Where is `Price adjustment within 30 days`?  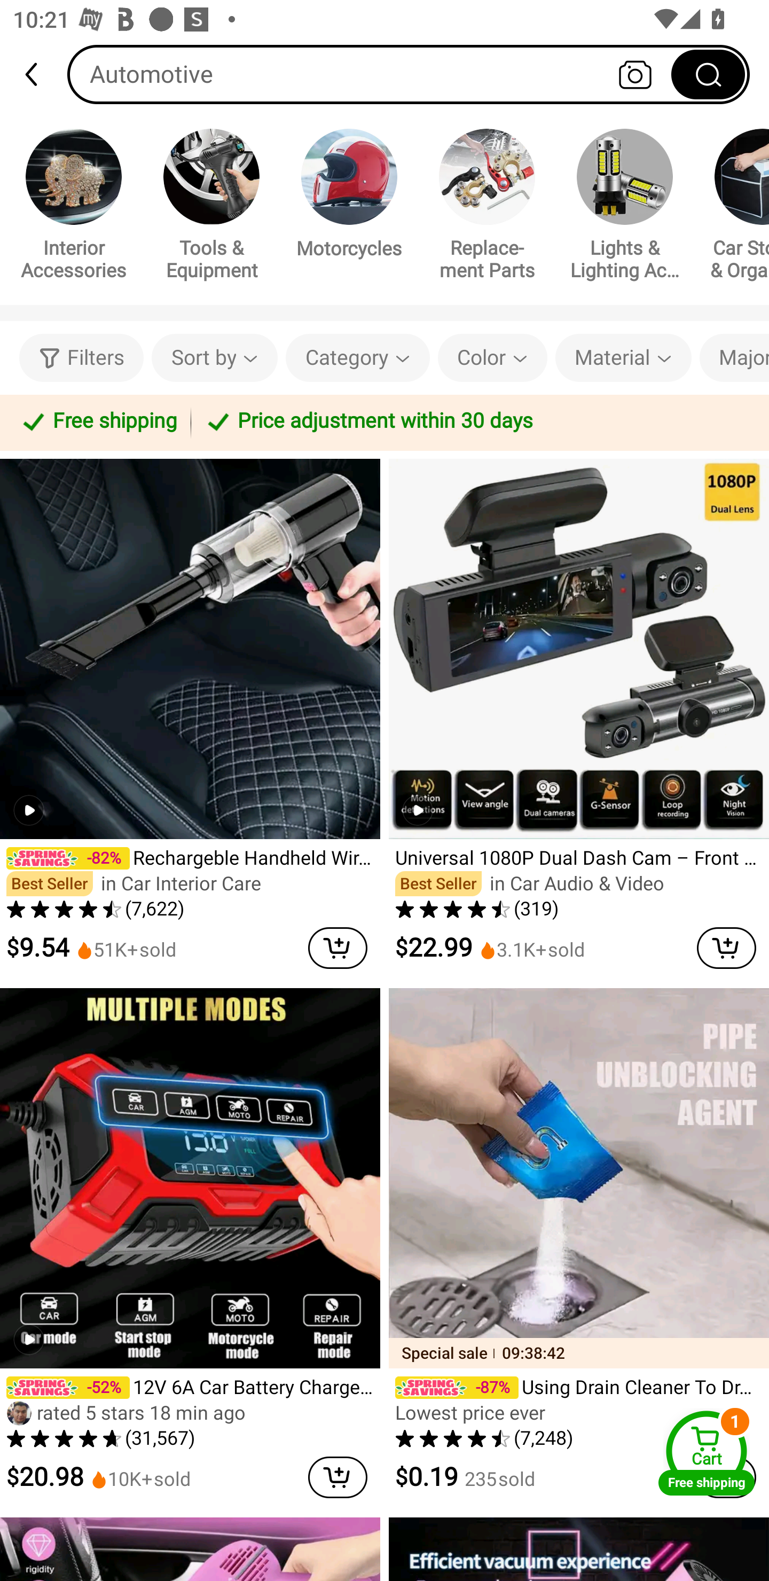
Price adjustment within 30 days is located at coordinates (476, 422).